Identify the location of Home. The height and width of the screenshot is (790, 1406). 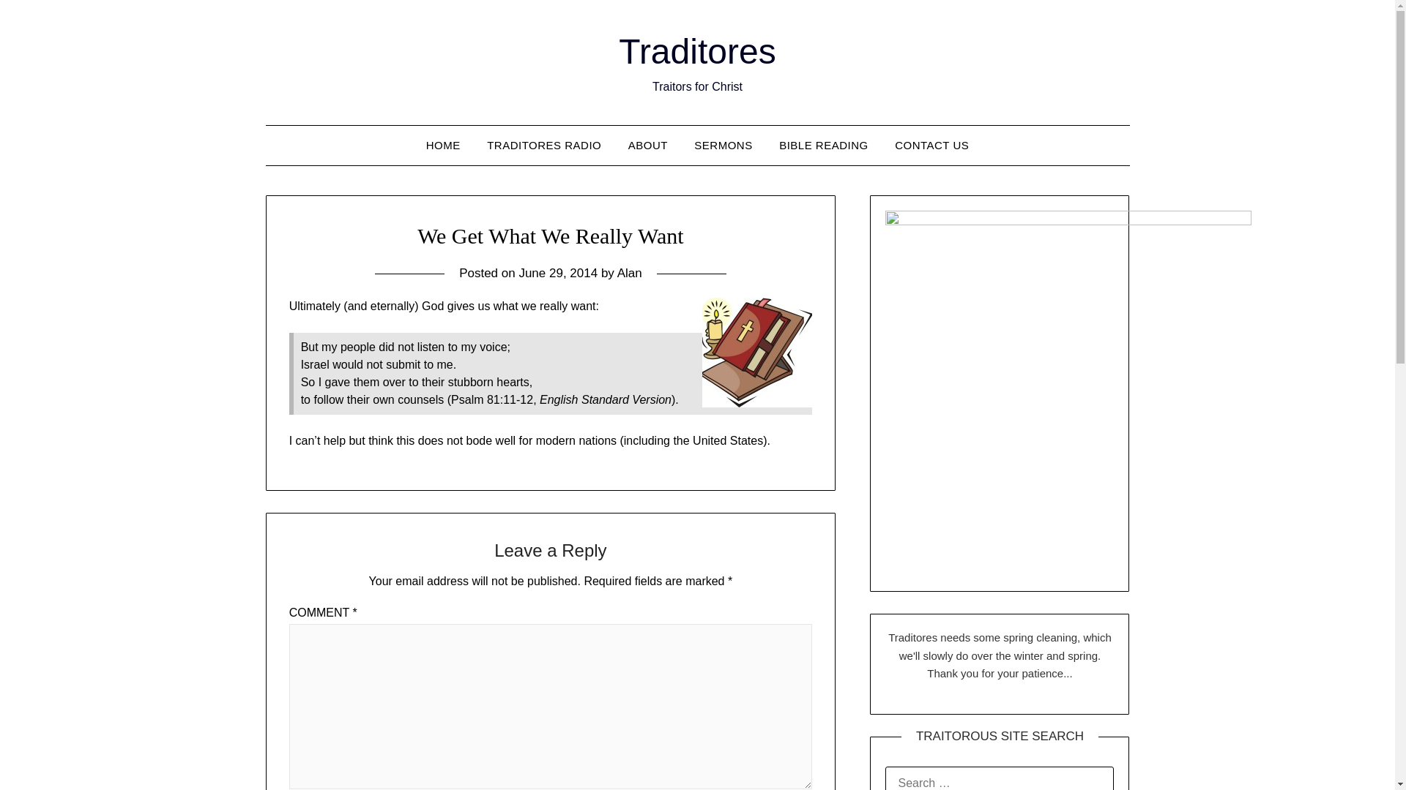
(444, 145).